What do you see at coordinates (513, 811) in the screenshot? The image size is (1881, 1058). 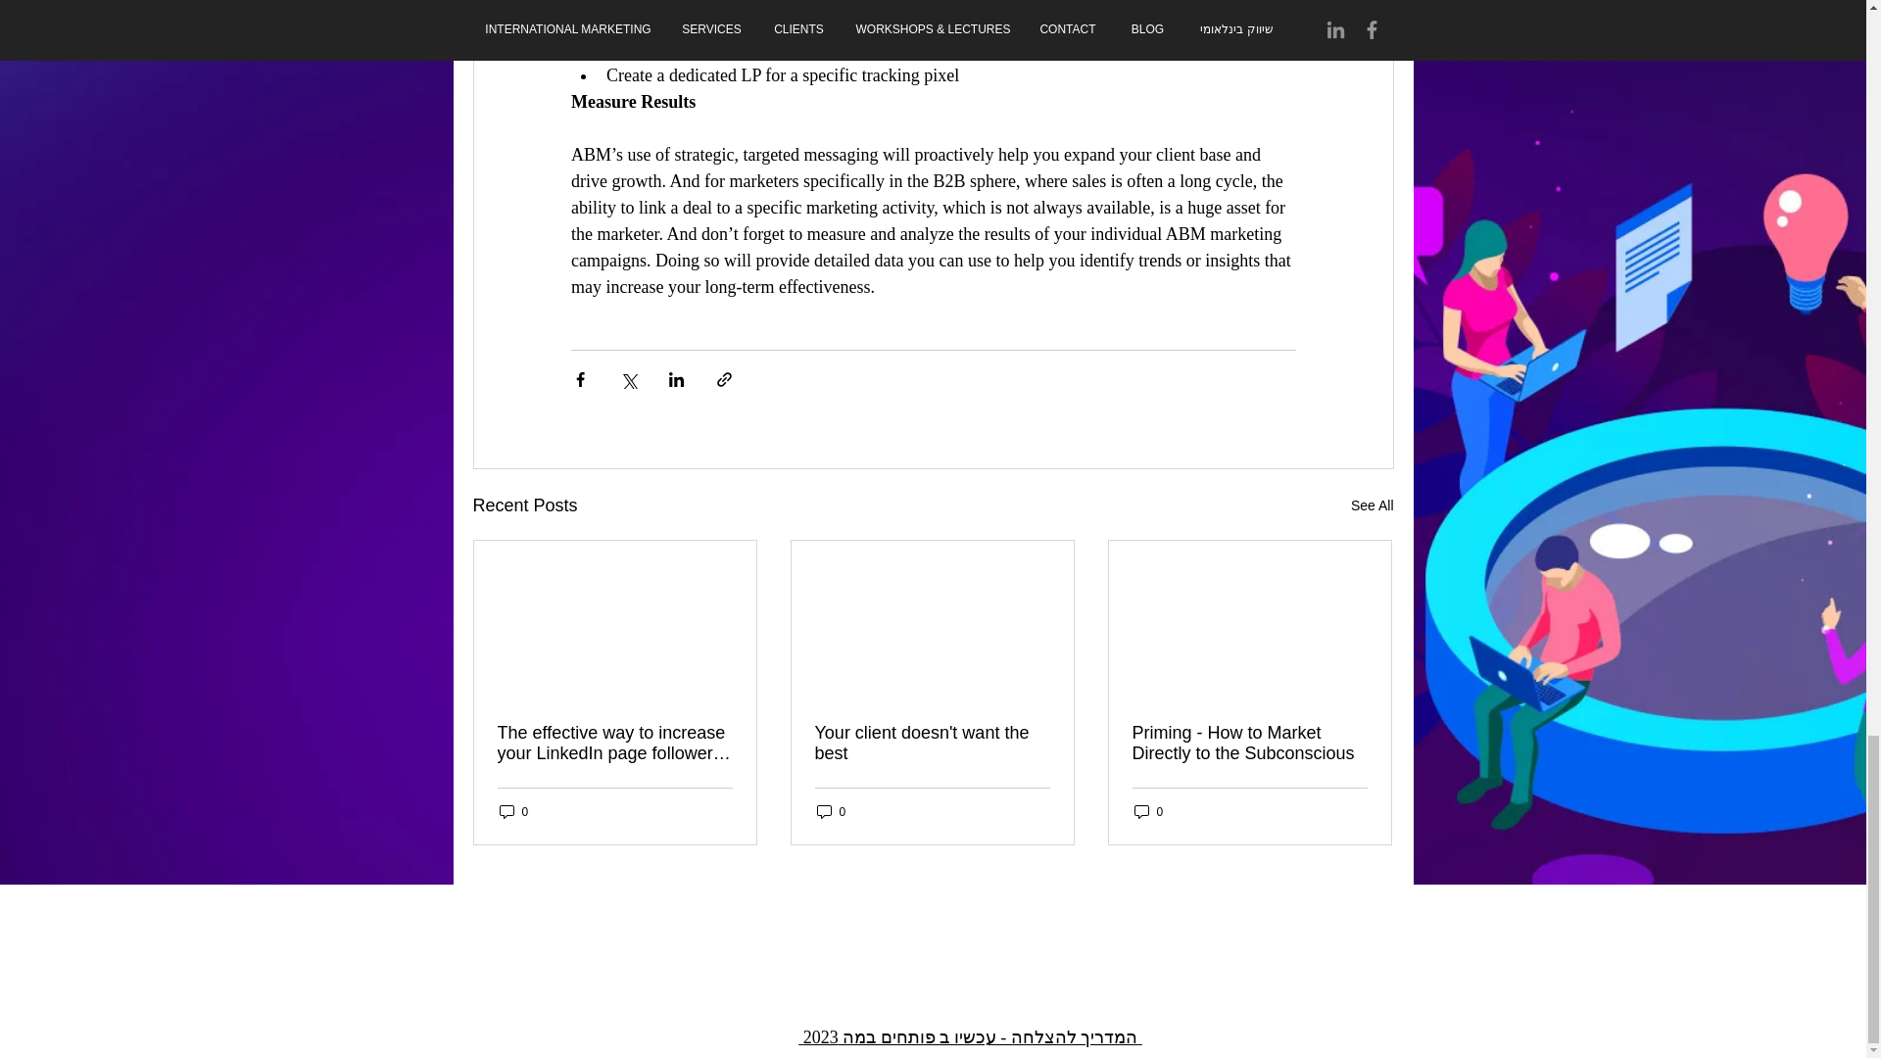 I see `0` at bounding box center [513, 811].